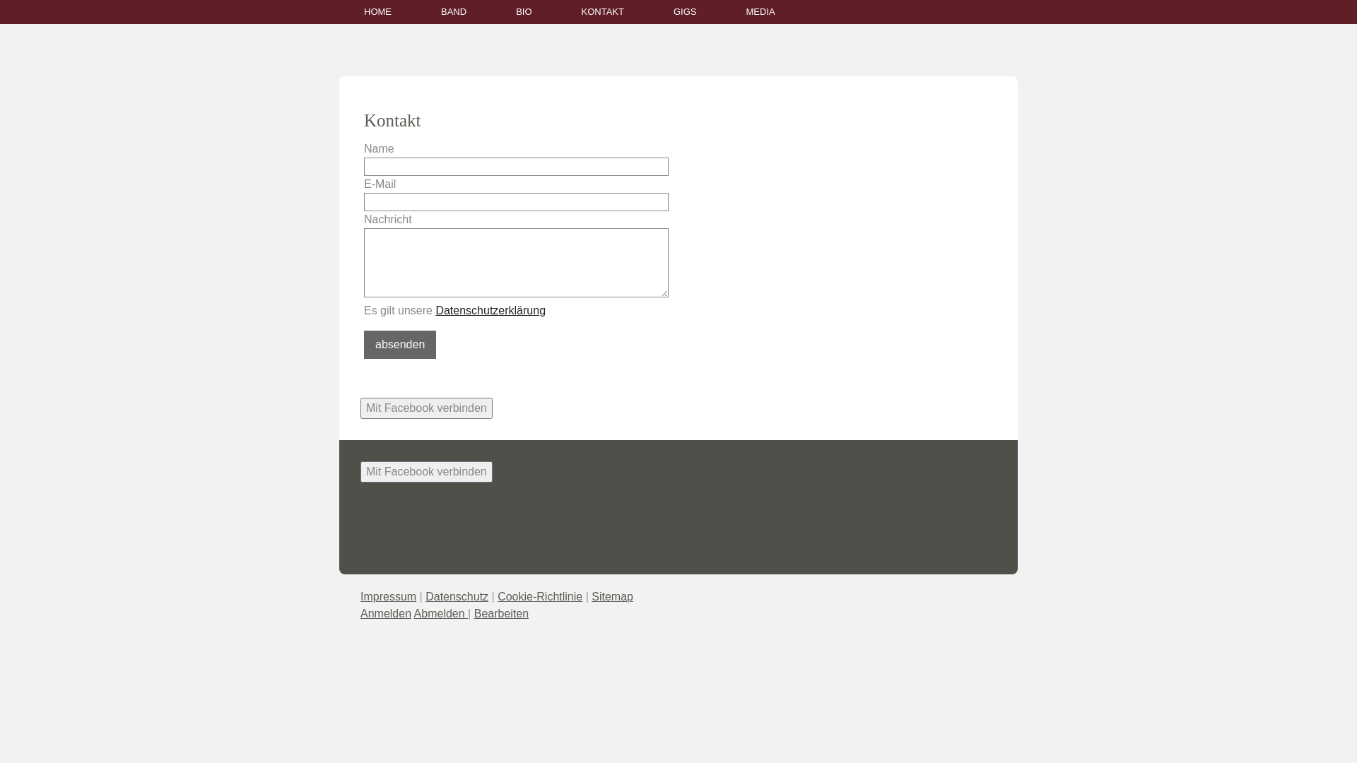 The width and height of the screenshot is (1357, 763). What do you see at coordinates (427, 408) in the screenshot?
I see `Mit Facebook verbinden` at bounding box center [427, 408].